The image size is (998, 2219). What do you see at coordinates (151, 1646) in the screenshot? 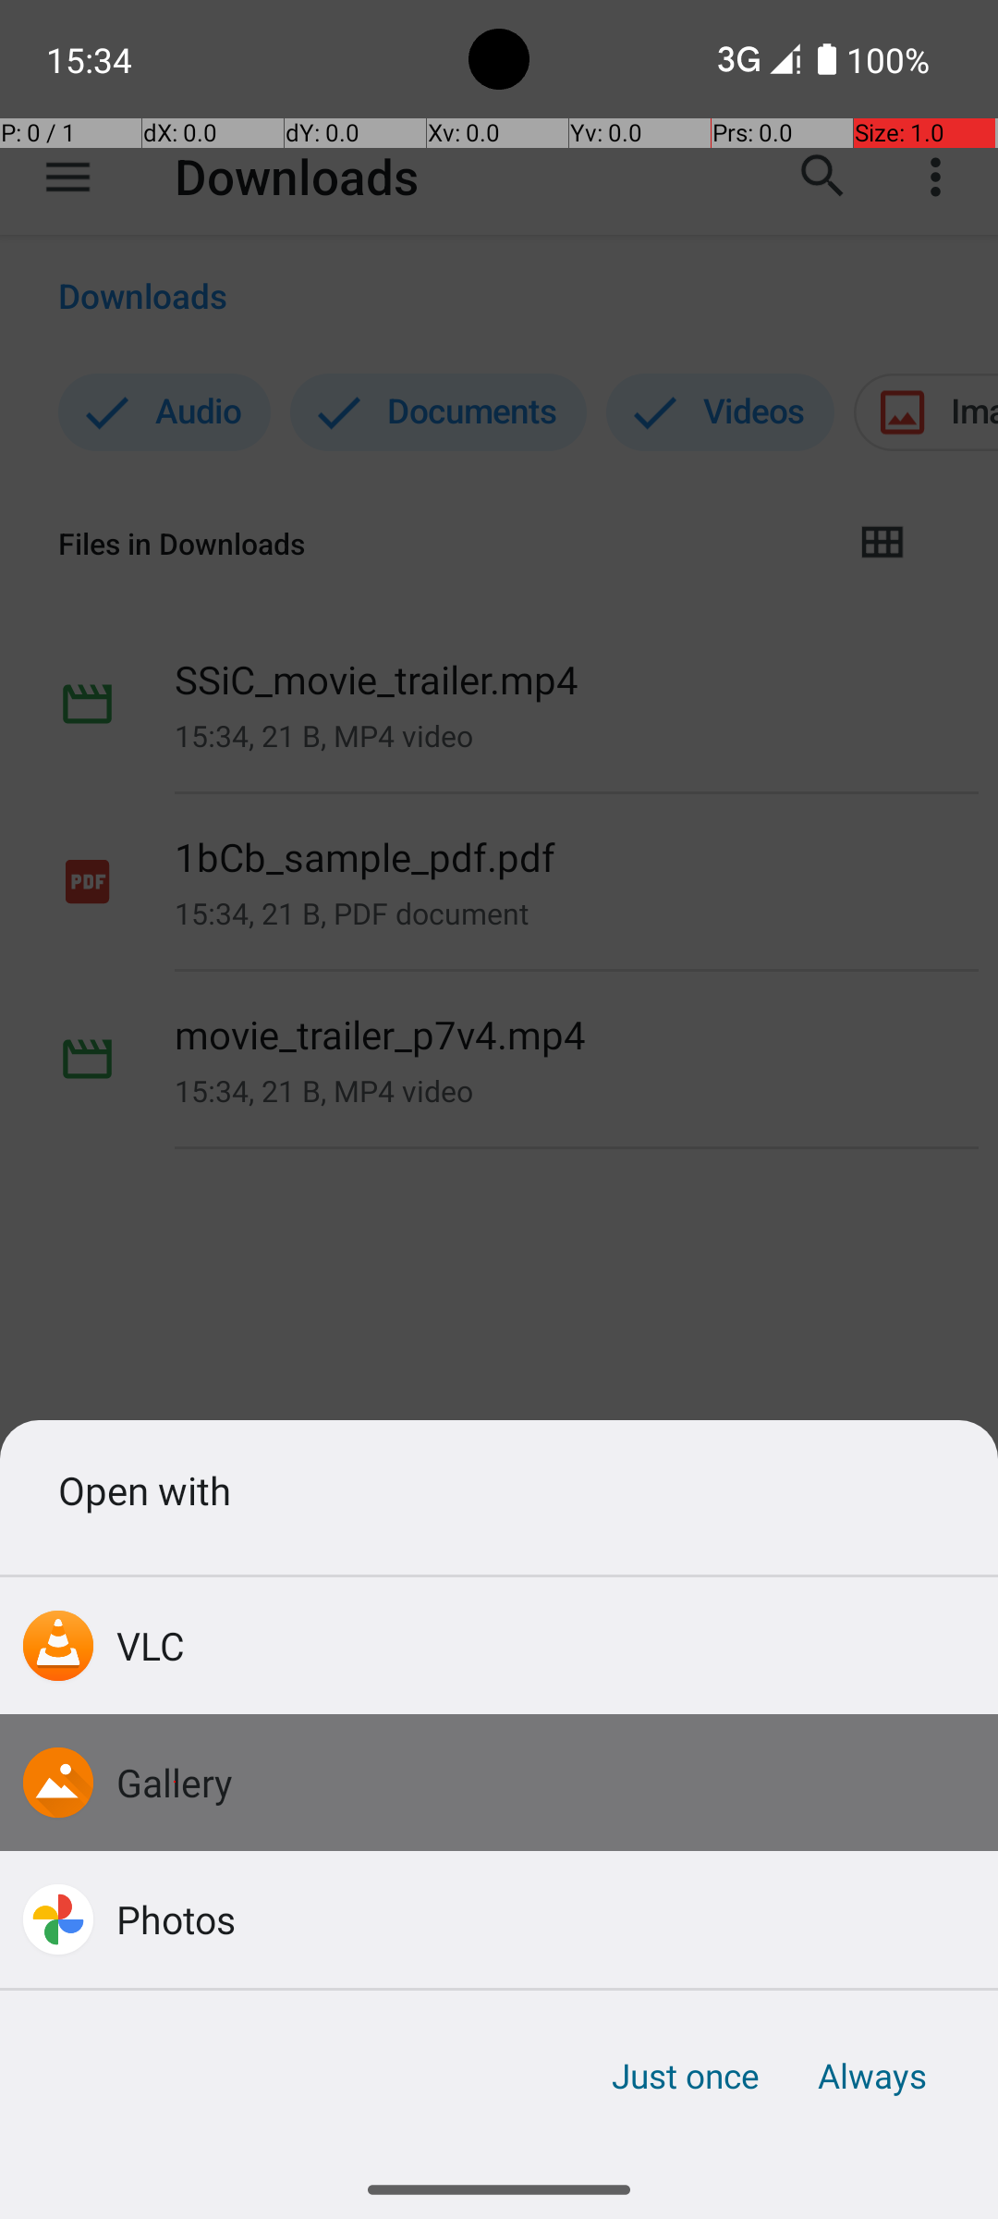
I see `VLC` at bounding box center [151, 1646].